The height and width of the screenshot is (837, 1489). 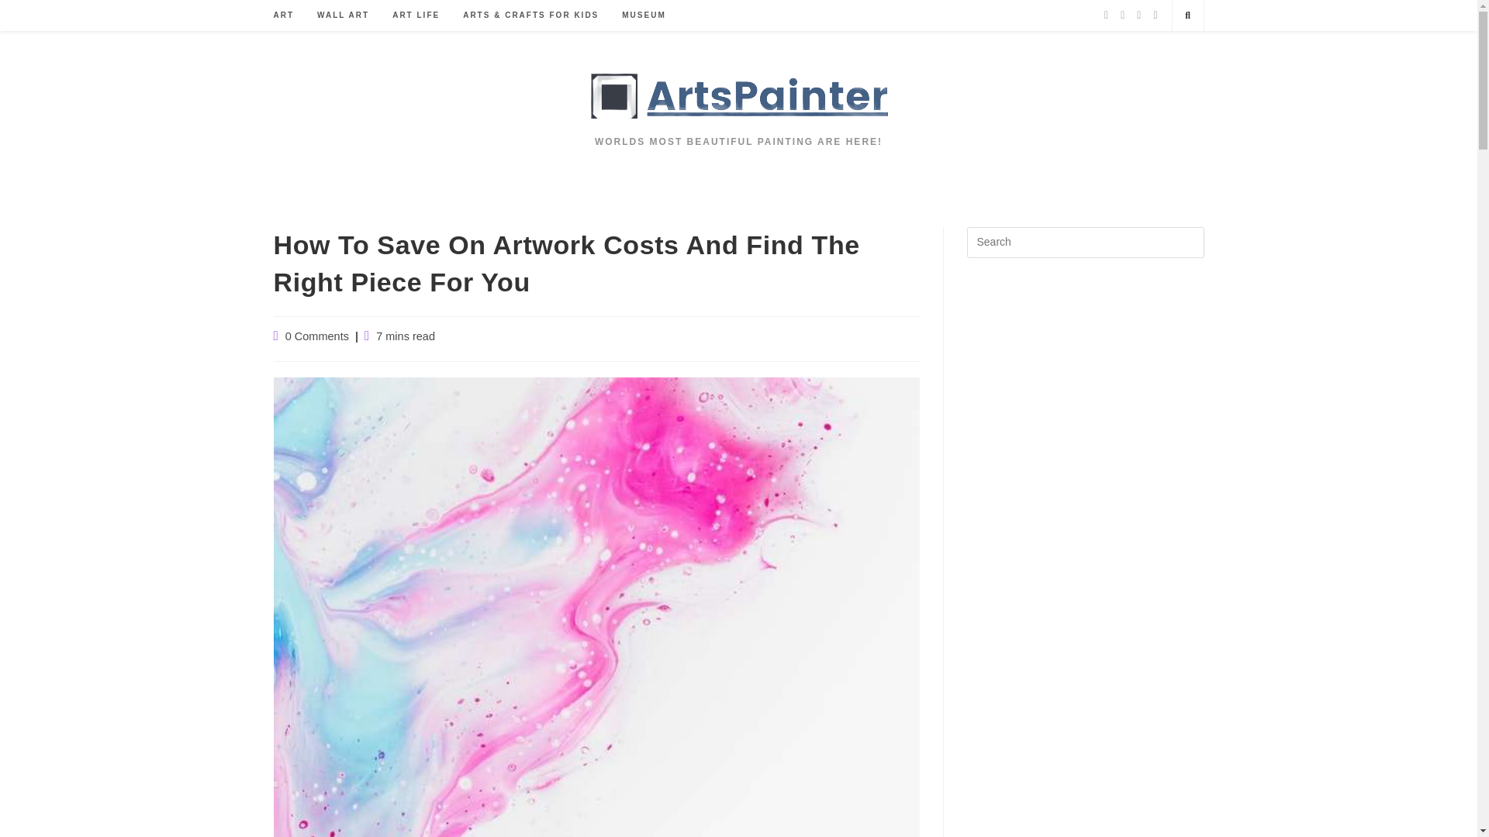 I want to click on 0 Comments, so click(x=316, y=336).